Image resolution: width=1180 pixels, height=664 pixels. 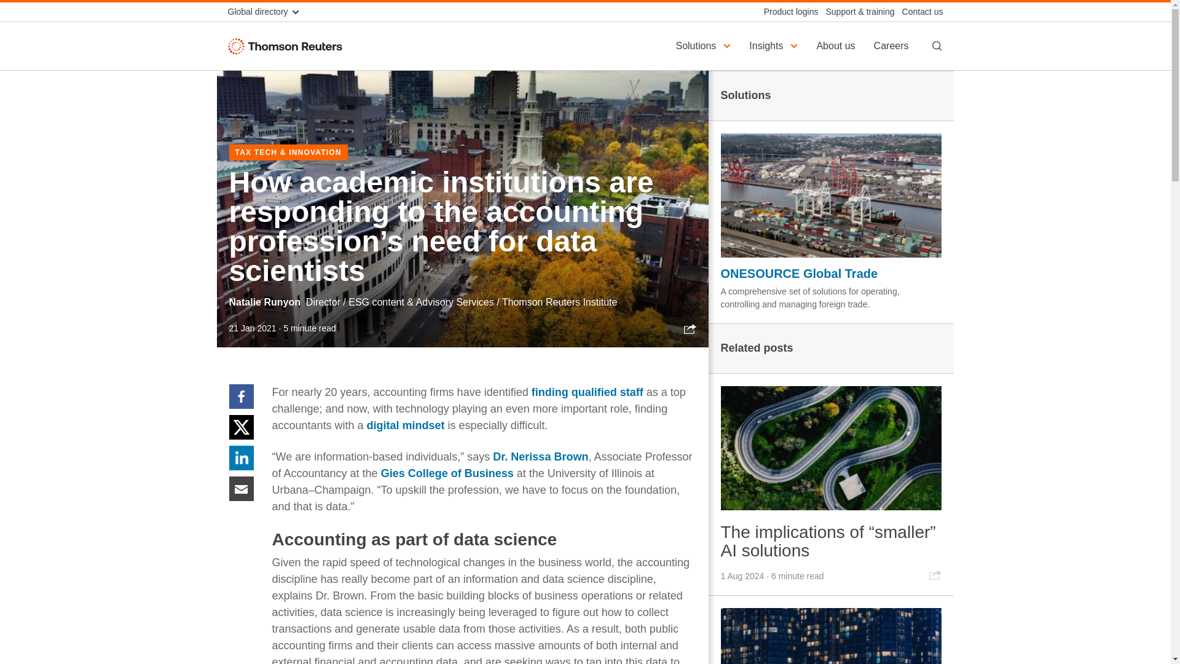 What do you see at coordinates (288, 45) in the screenshot?
I see `Thomson Reuters` at bounding box center [288, 45].